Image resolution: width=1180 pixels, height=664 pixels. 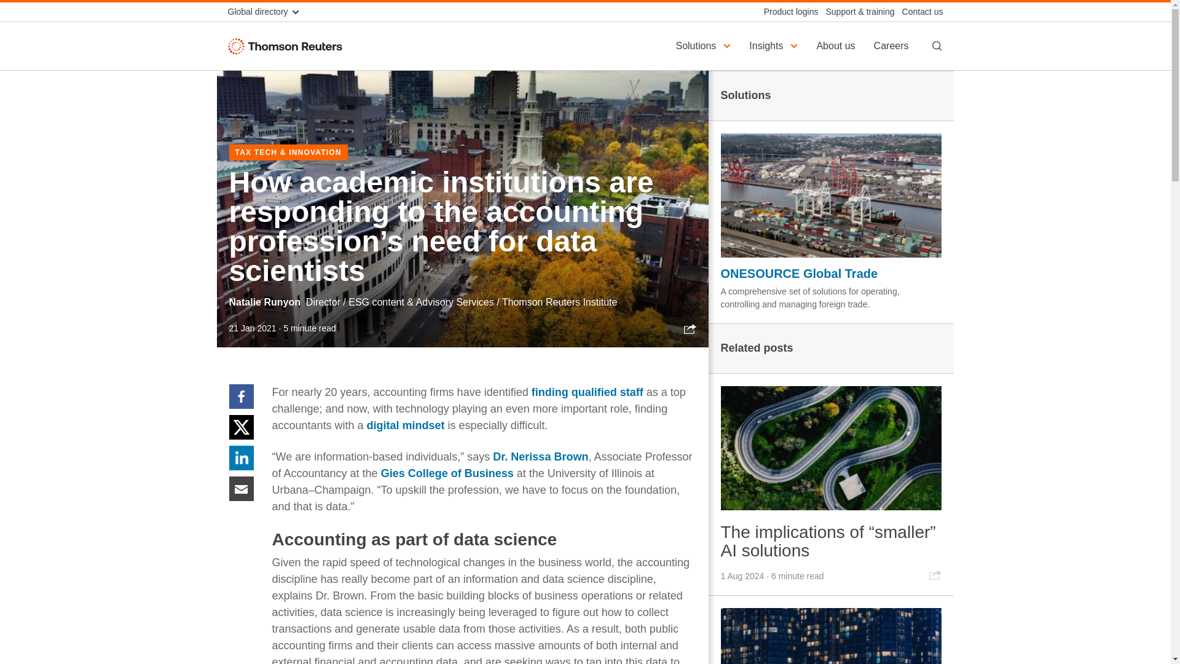 What do you see at coordinates (288, 45) in the screenshot?
I see `Thomson Reuters` at bounding box center [288, 45].